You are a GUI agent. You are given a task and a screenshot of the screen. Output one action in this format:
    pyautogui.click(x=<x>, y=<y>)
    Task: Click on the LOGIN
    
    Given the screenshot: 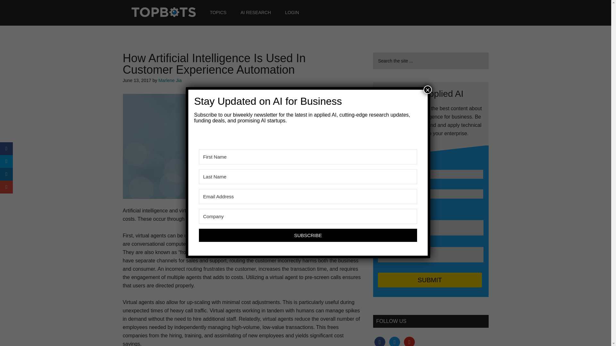 What is the action you would take?
    pyautogui.click(x=292, y=12)
    